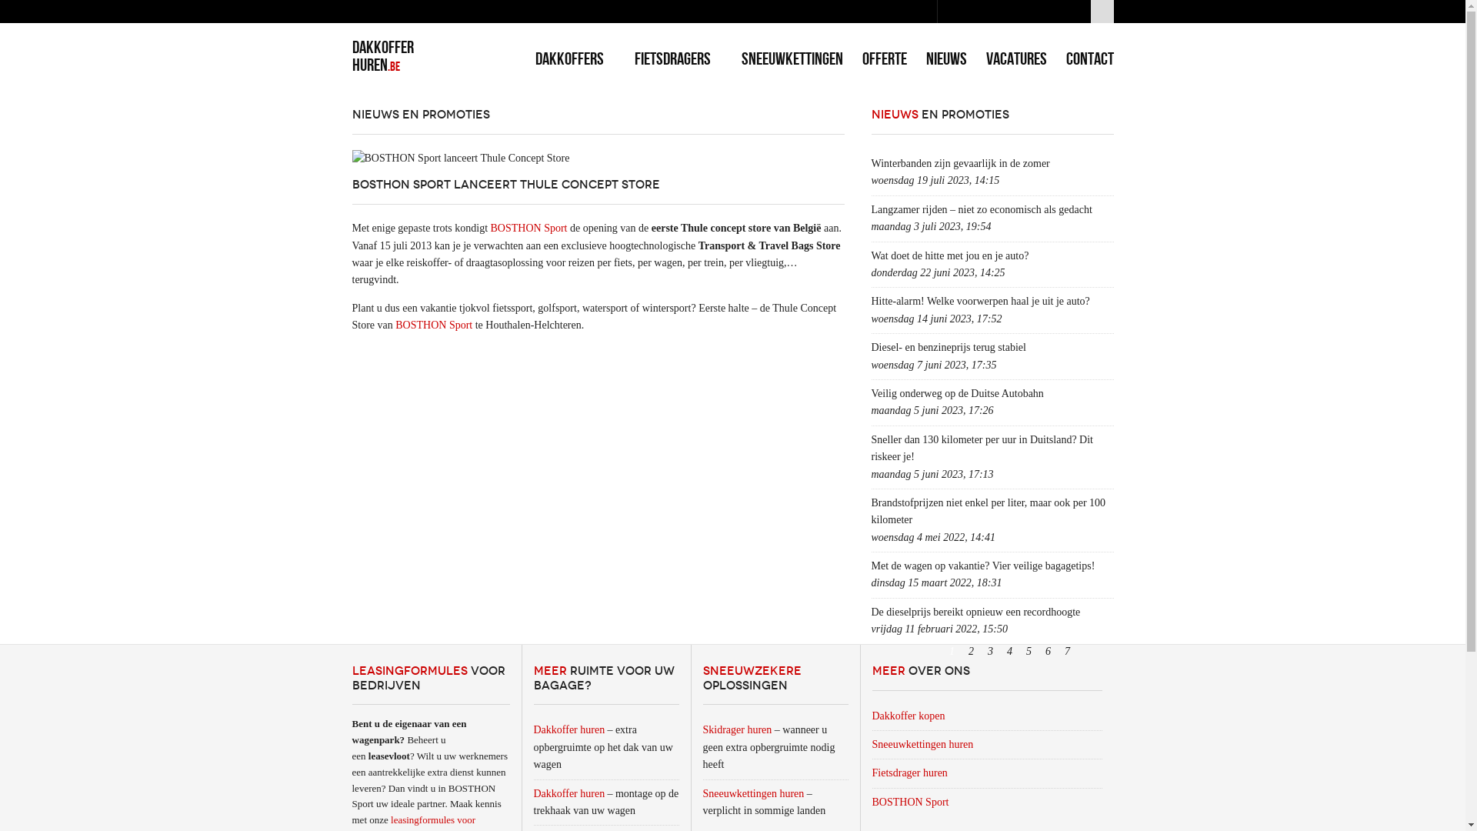 Image resolution: width=1477 pixels, height=831 pixels. Describe the element at coordinates (1090, 58) in the screenshot. I see `CONTACT` at that location.